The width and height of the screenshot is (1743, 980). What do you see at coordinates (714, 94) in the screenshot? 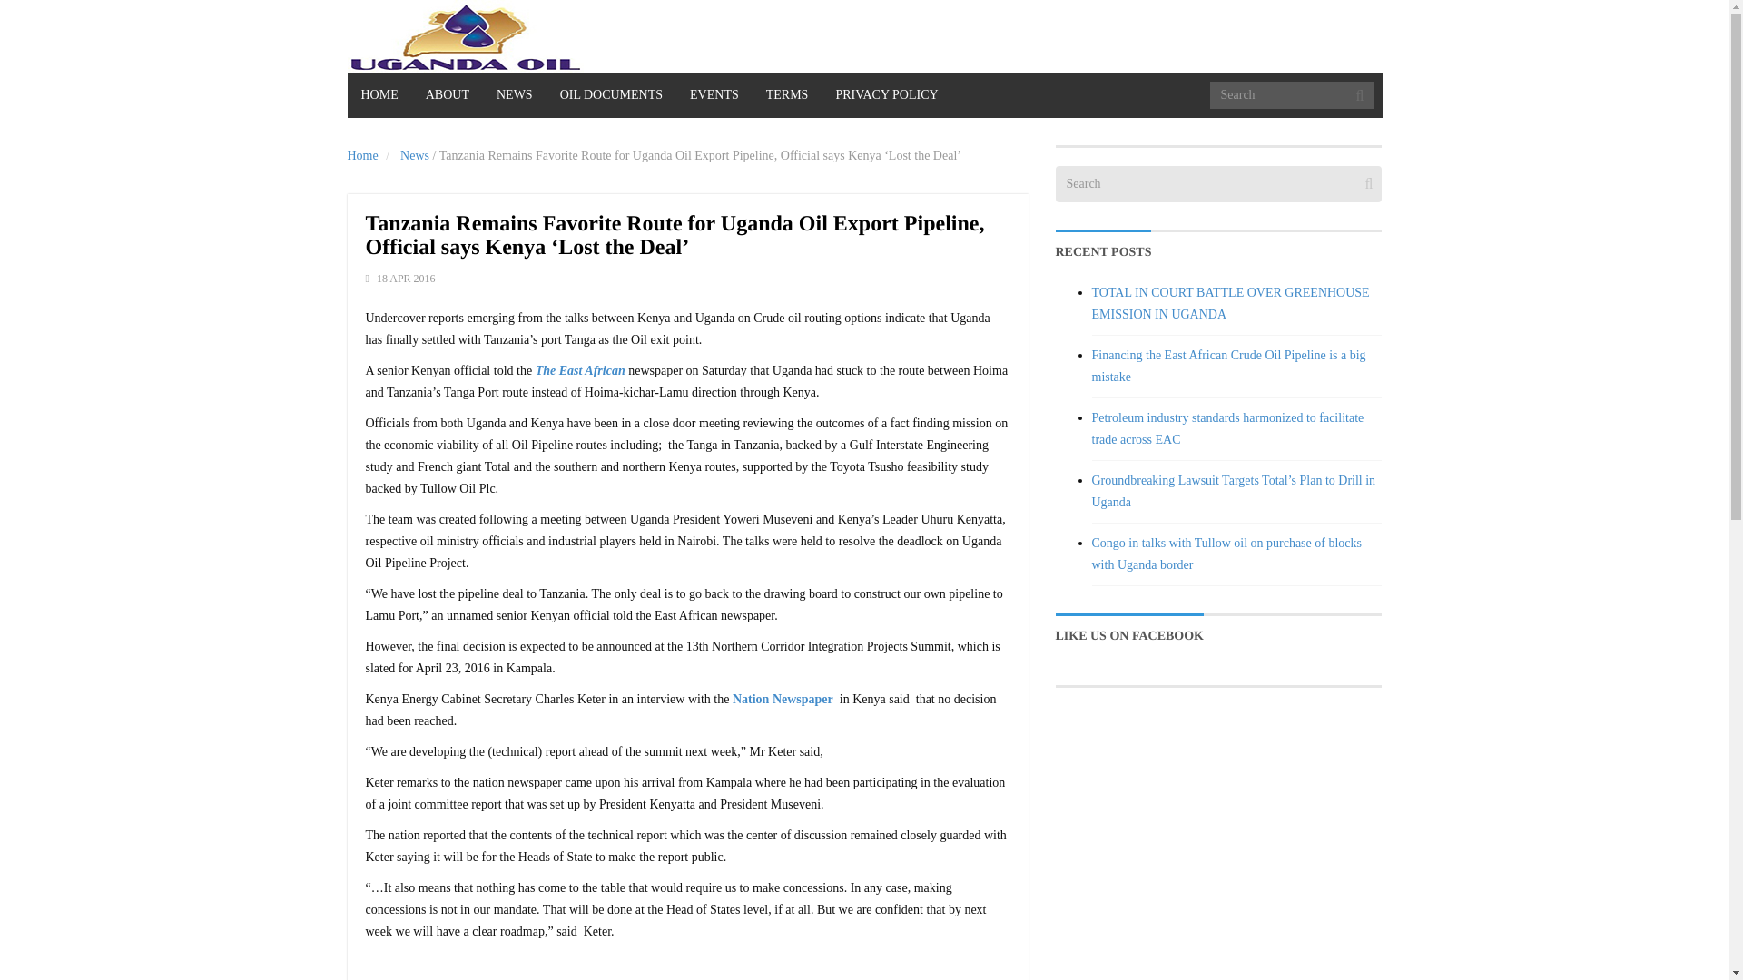
I see `EVENTS` at bounding box center [714, 94].